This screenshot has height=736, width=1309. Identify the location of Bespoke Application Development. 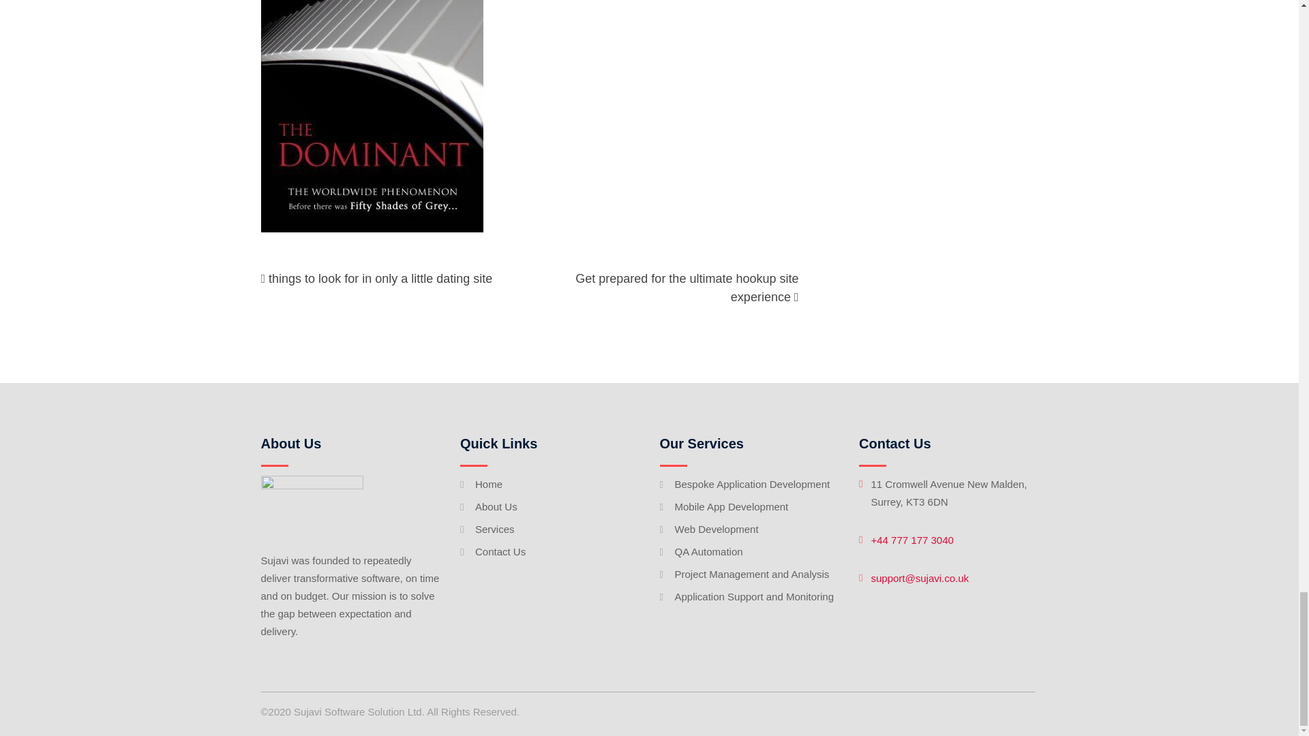
(753, 484).